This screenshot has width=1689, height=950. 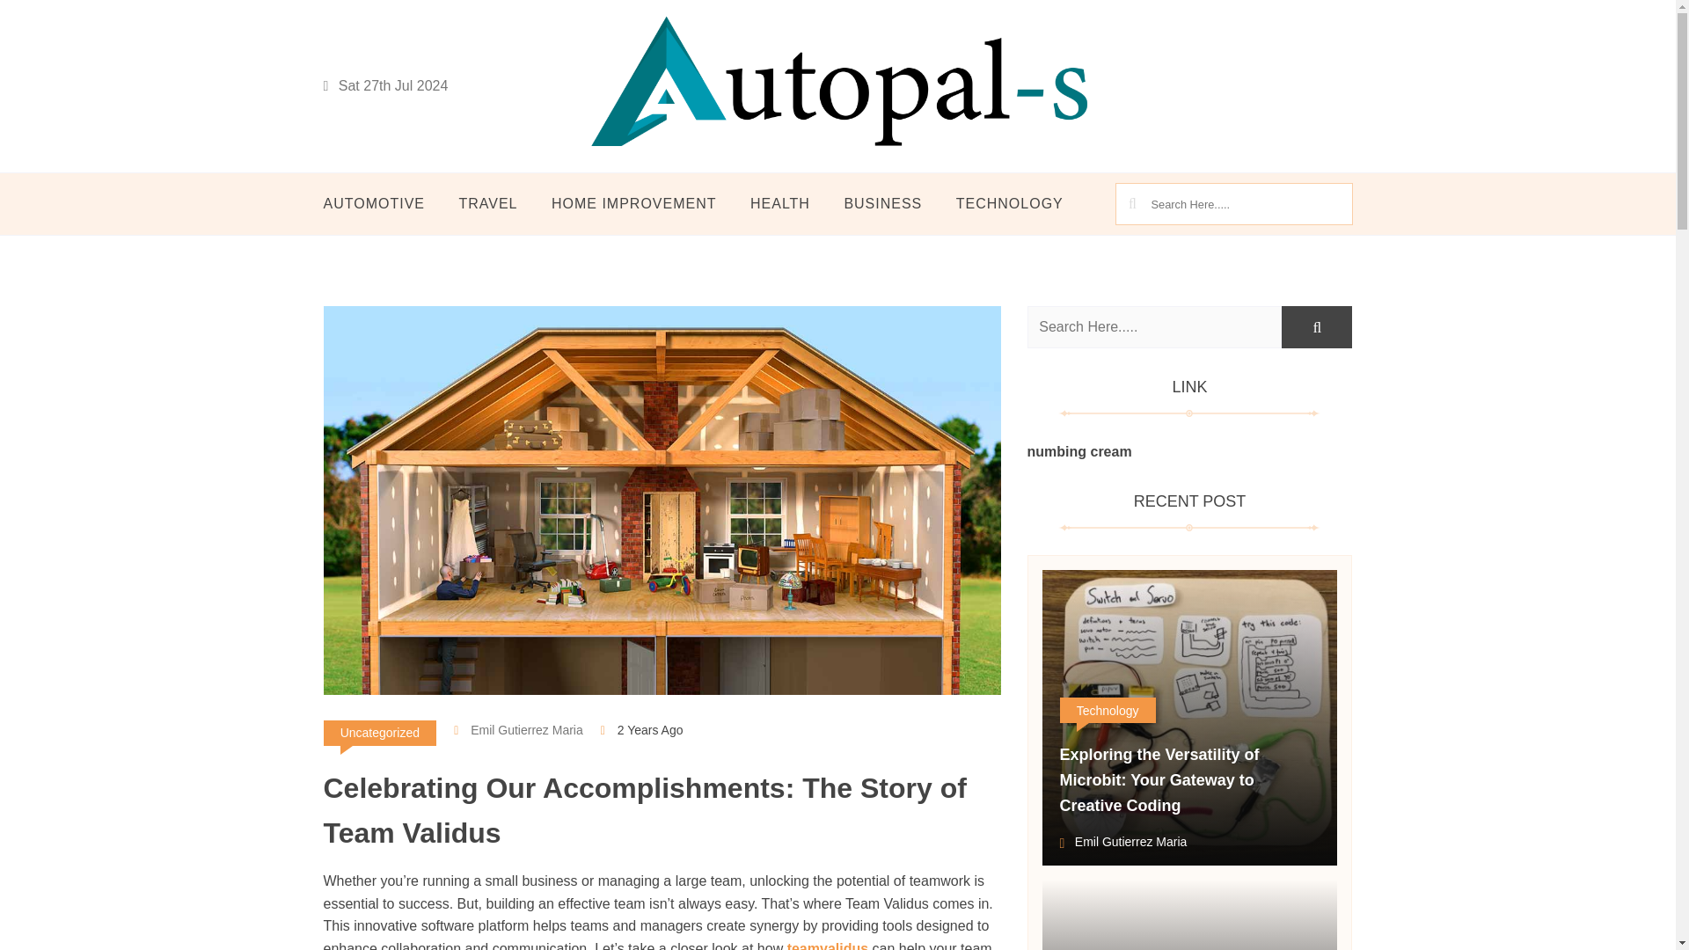 What do you see at coordinates (487, 204) in the screenshot?
I see `TRAVEL` at bounding box center [487, 204].